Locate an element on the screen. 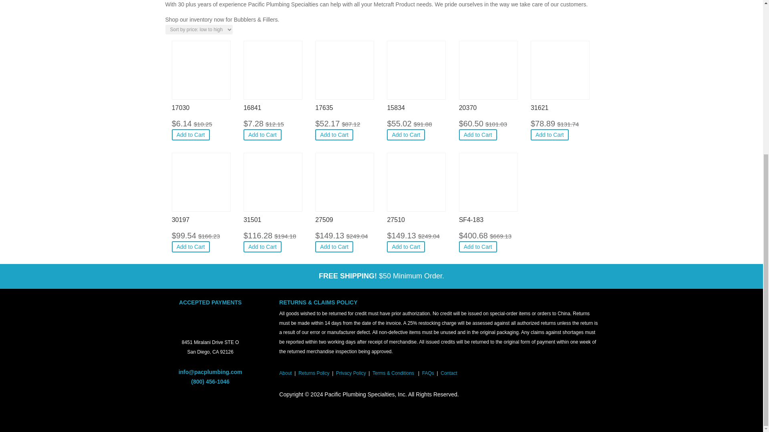 This screenshot has width=769, height=432. Add to Cart is located at coordinates (406, 134).